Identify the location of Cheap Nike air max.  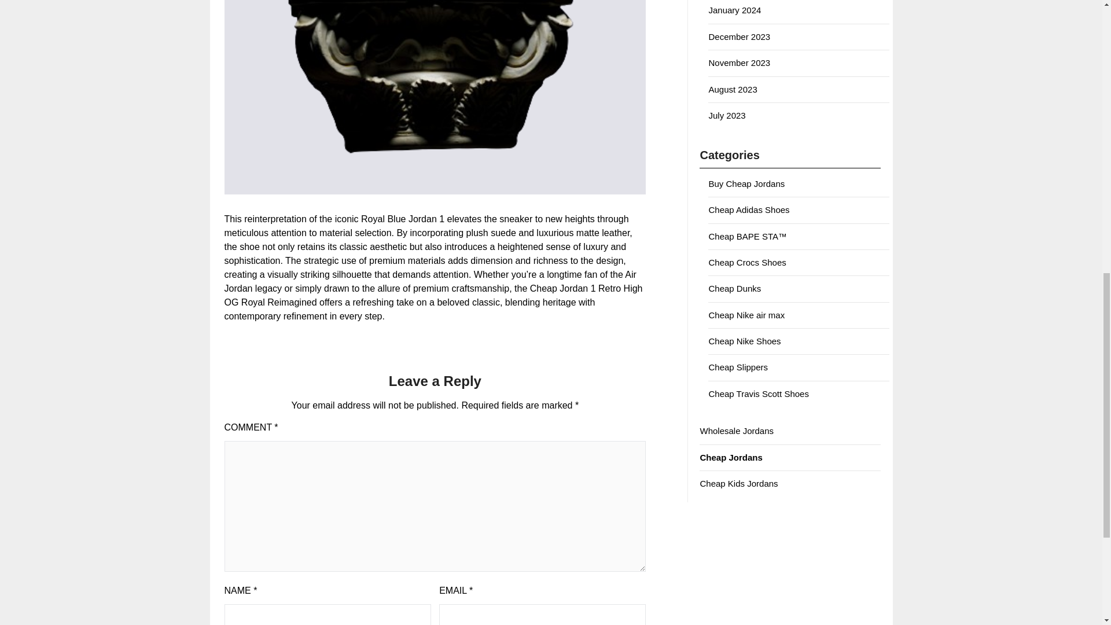
(746, 315).